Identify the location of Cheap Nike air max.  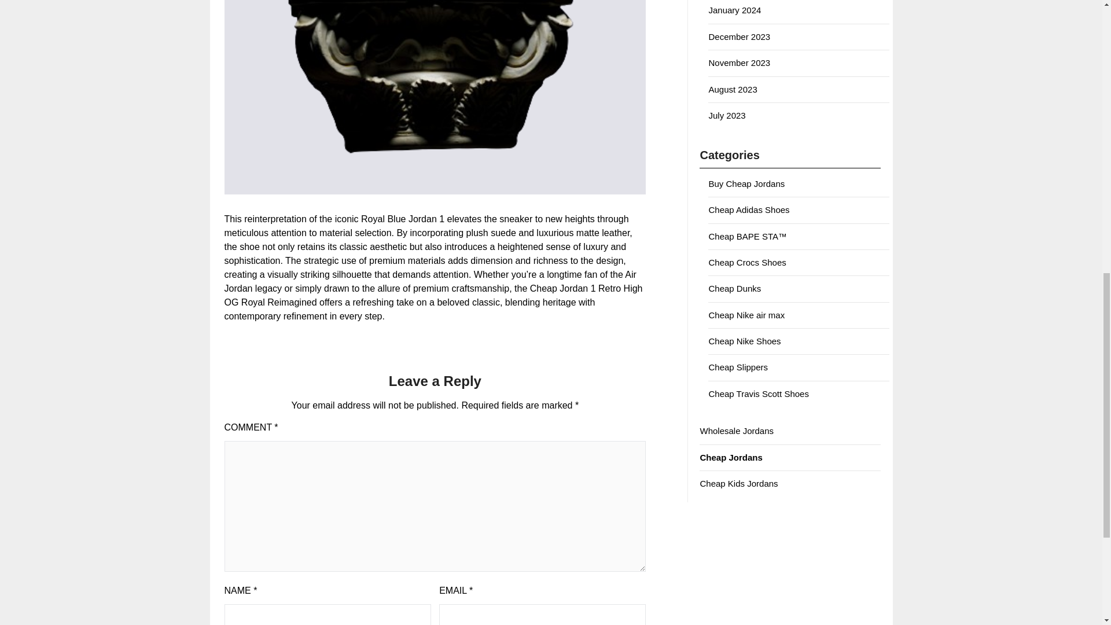
(746, 315).